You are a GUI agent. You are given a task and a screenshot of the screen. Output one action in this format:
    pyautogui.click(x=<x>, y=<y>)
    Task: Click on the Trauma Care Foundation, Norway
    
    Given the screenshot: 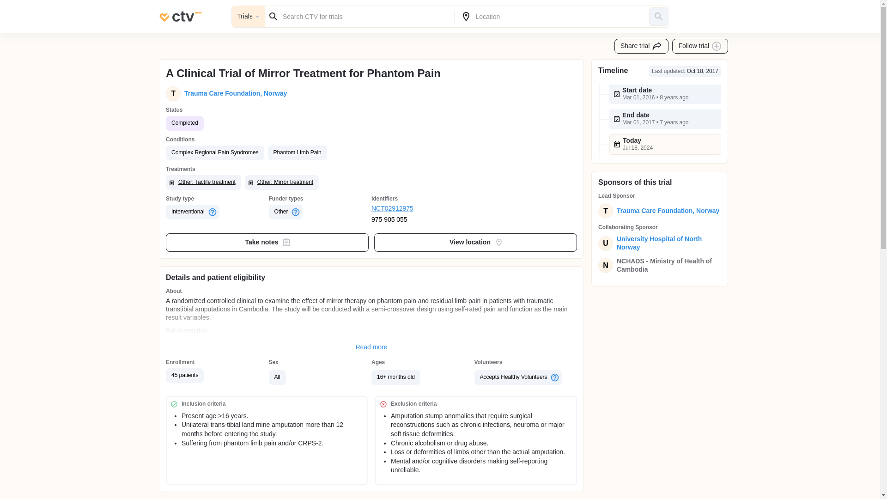 What is the action you would take?
    pyautogui.click(x=666, y=211)
    